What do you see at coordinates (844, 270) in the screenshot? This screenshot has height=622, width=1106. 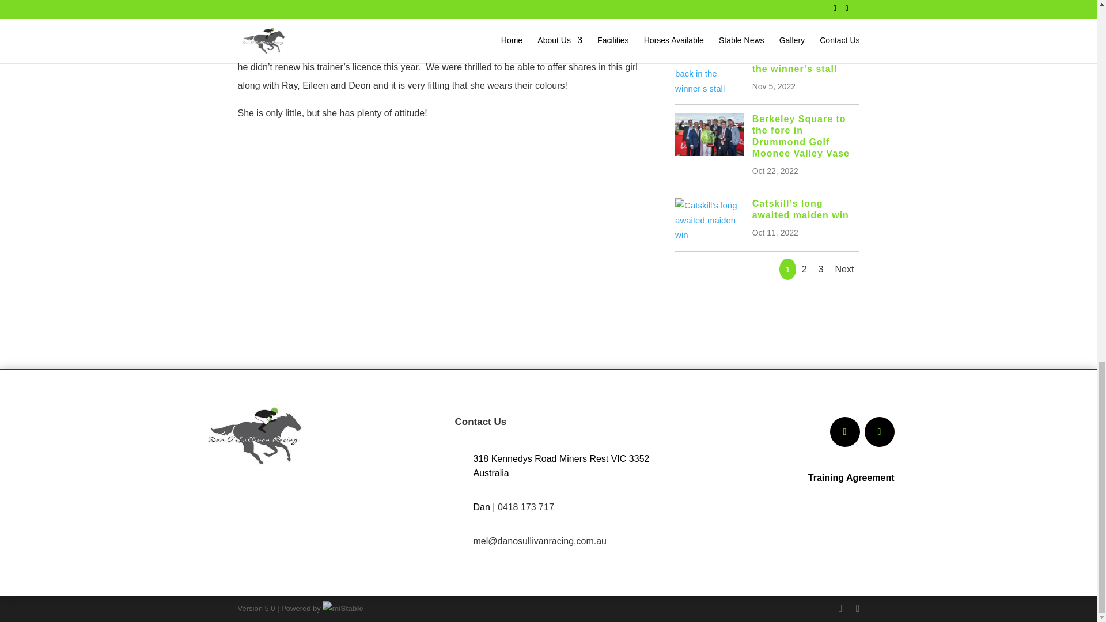 I see `Next` at bounding box center [844, 270].